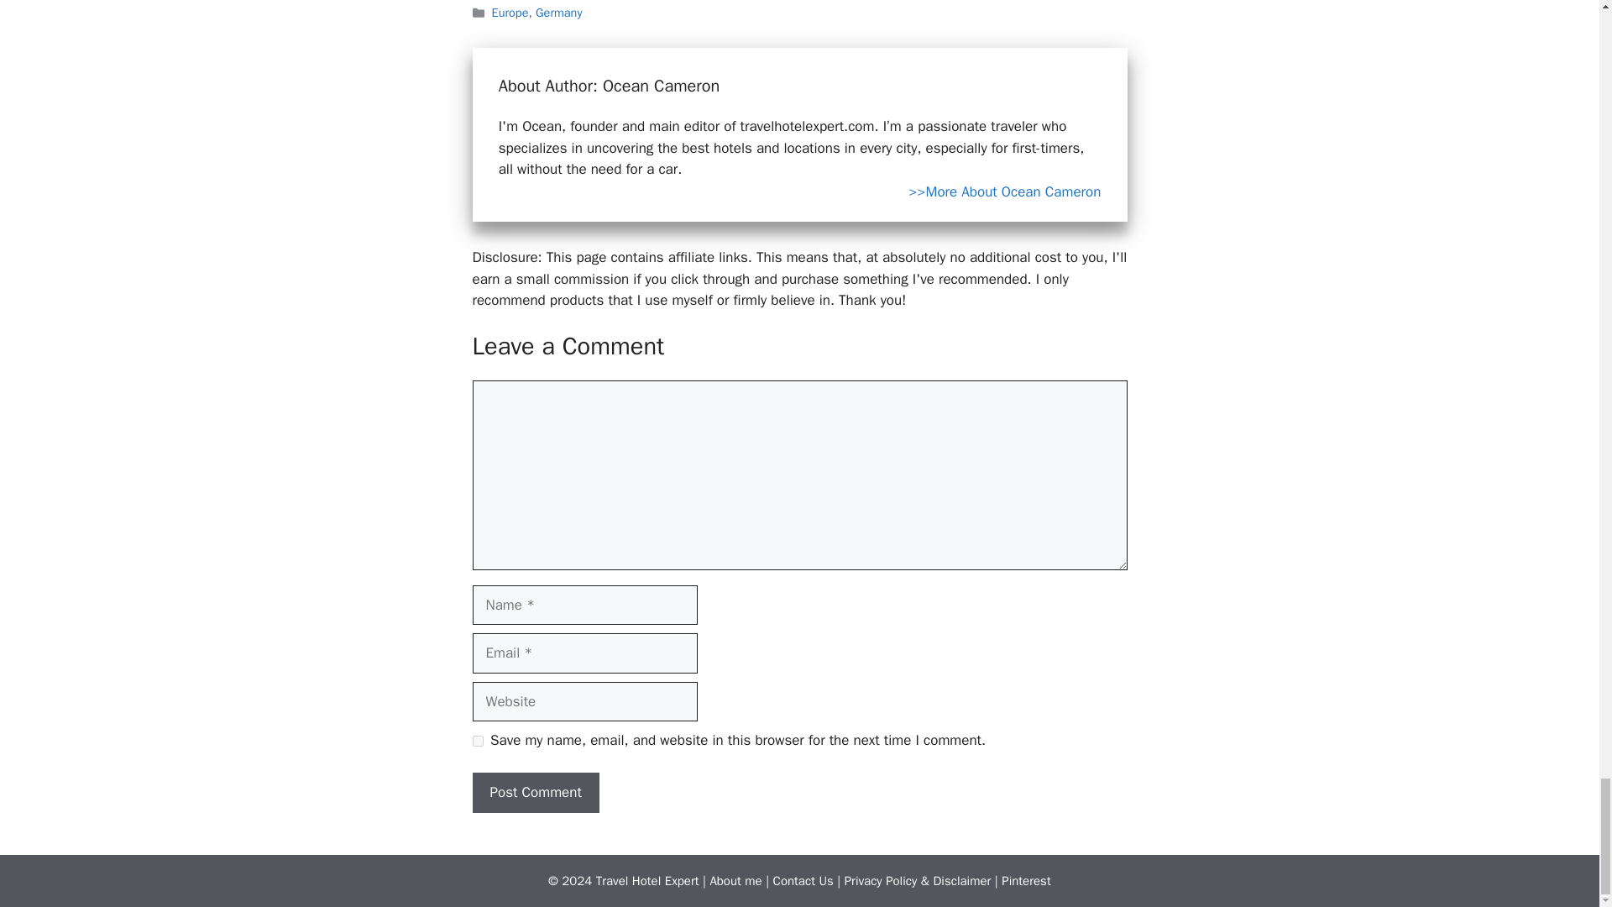 This screenshot has height=907, width=1612. Describe the element at coordinates (477, 739) in the screenshot. I see `yes` at that location.